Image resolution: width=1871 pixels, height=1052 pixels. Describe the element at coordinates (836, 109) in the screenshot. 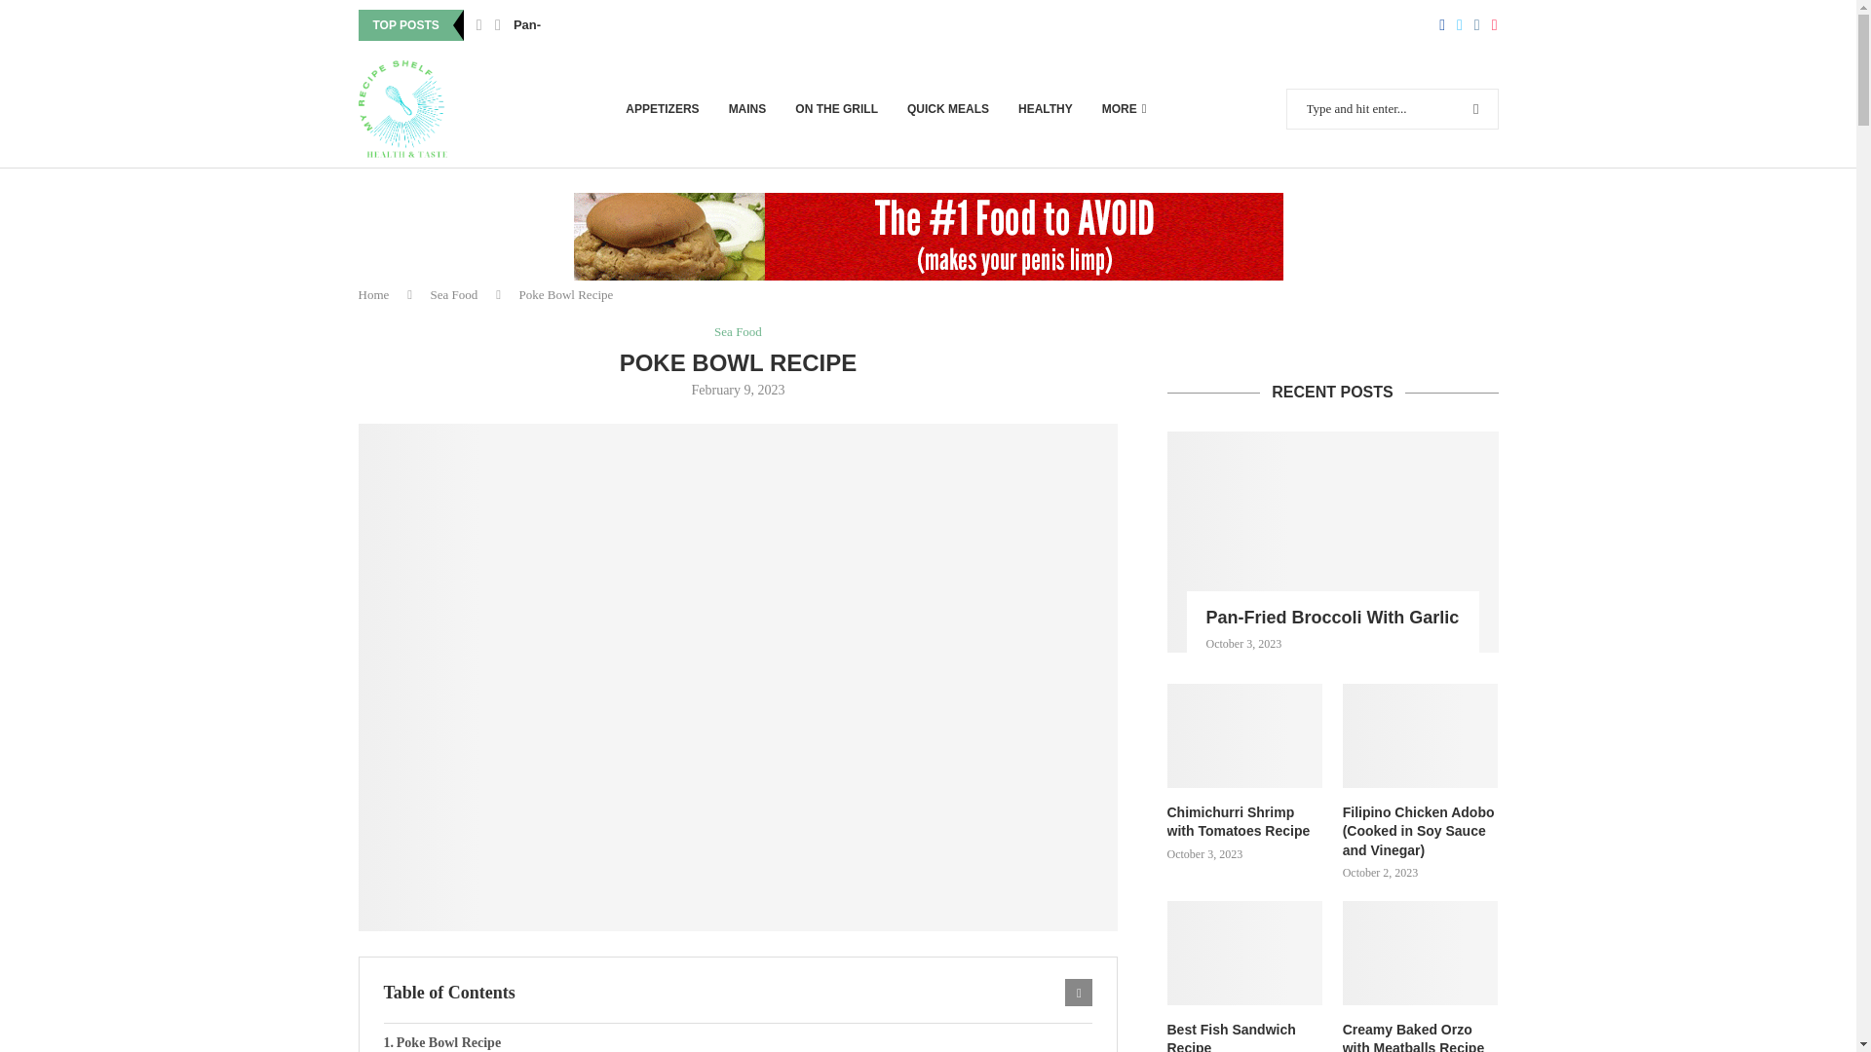

I see `ON THE GRILL` at that location.